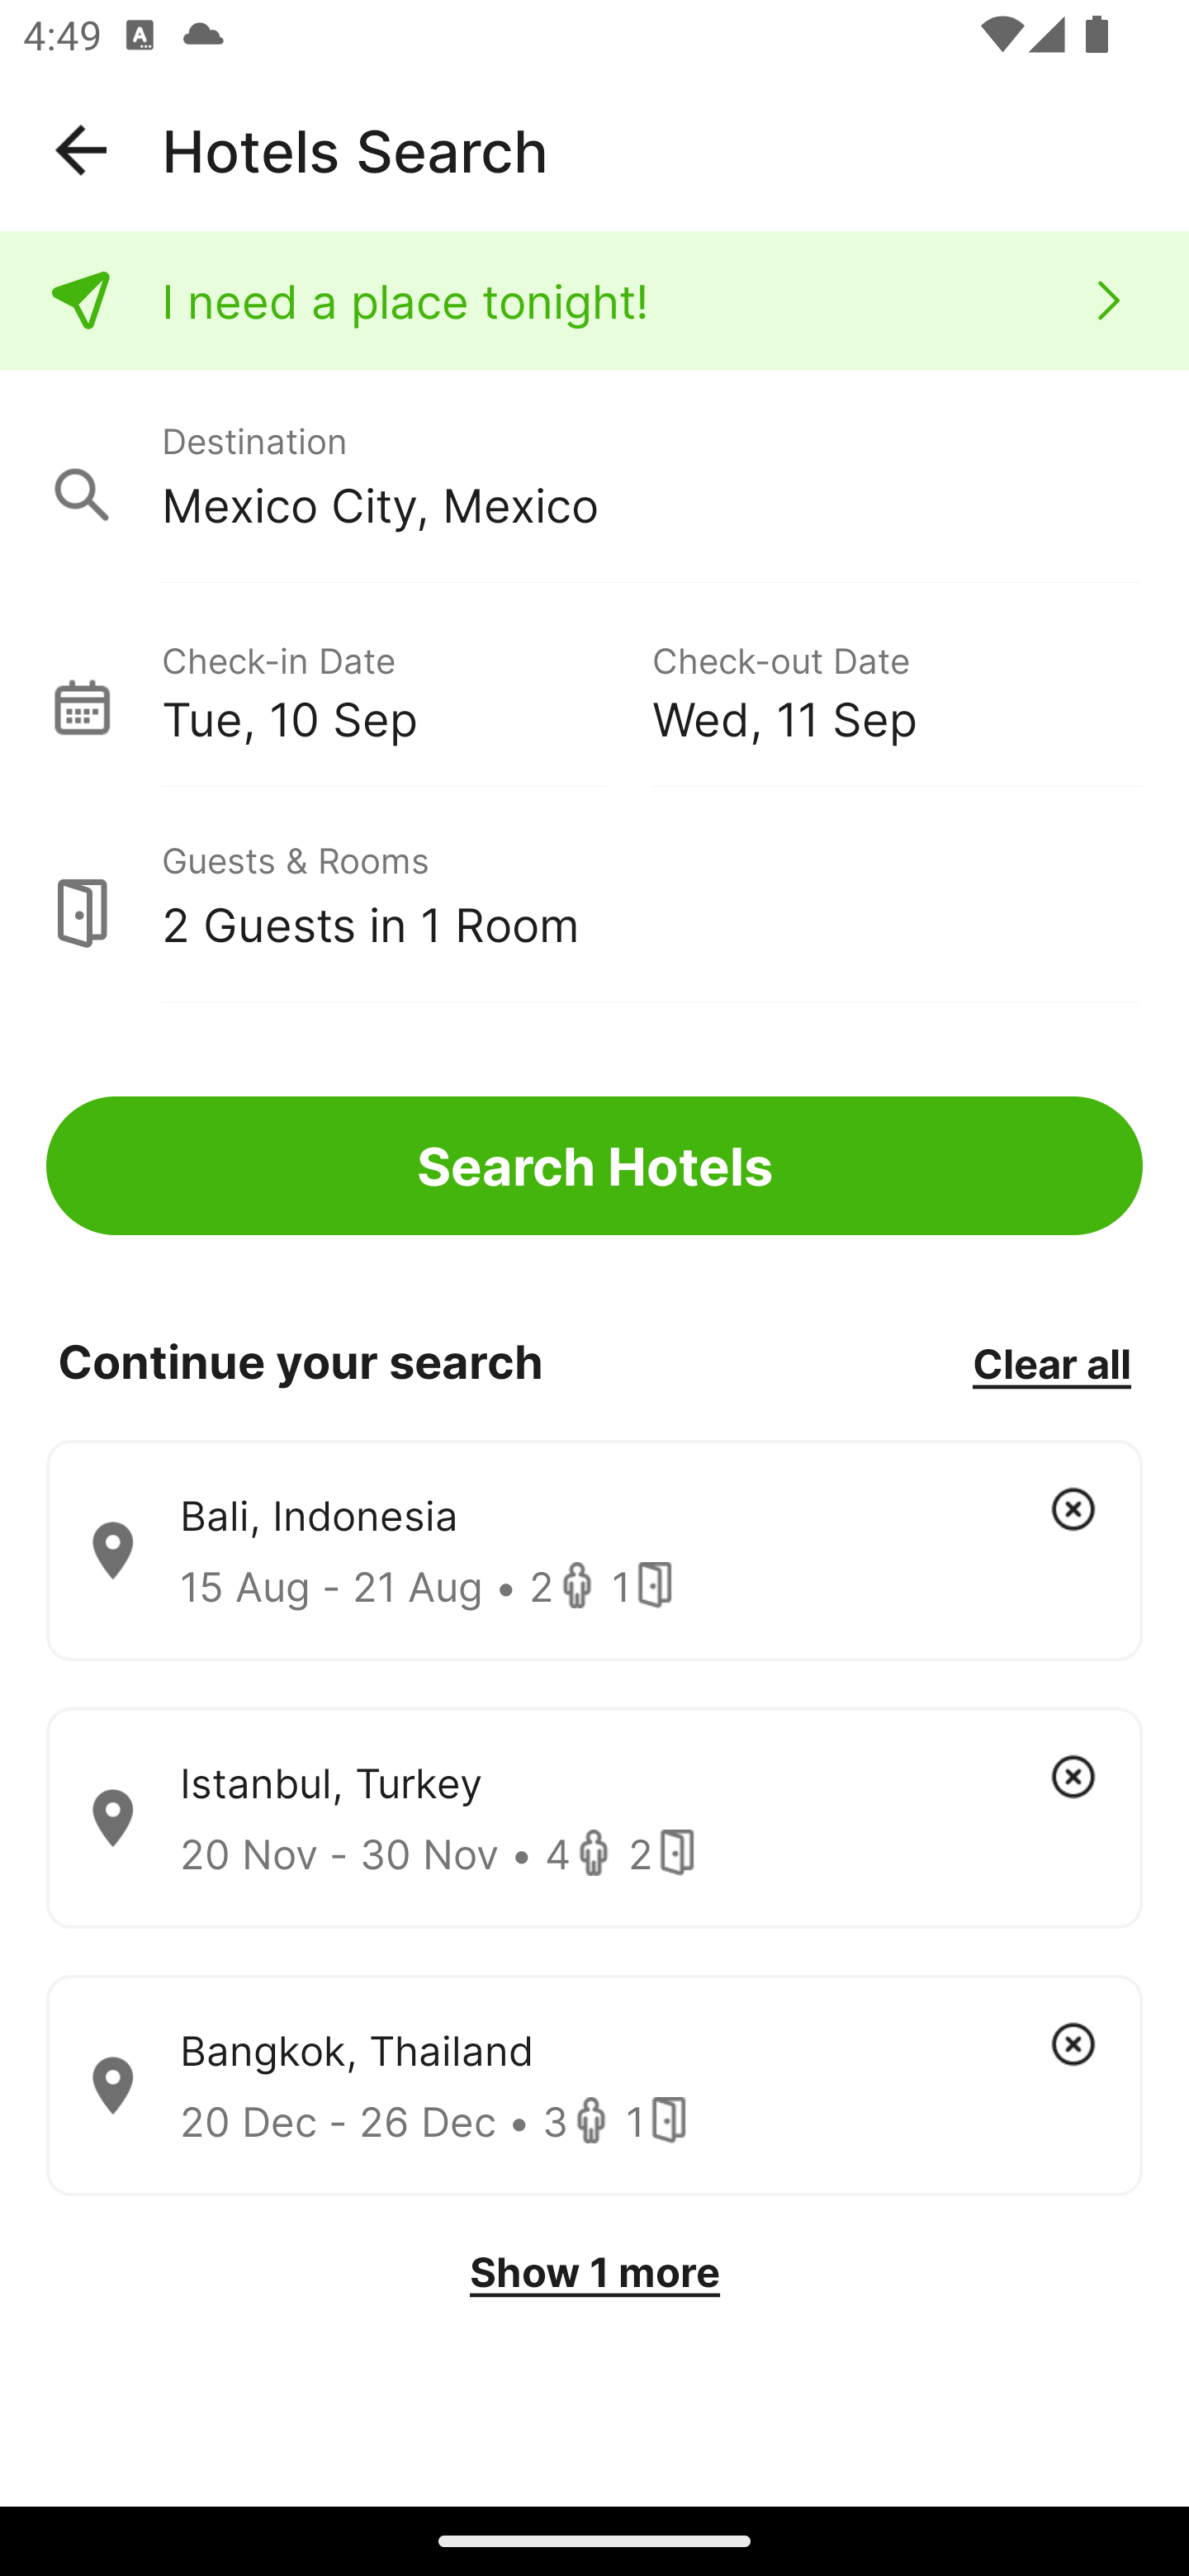 The height and width of the screenshot is (2576, 1189). I want to click on Check-in Date Tue, 10 Sep, so click(406, 689).